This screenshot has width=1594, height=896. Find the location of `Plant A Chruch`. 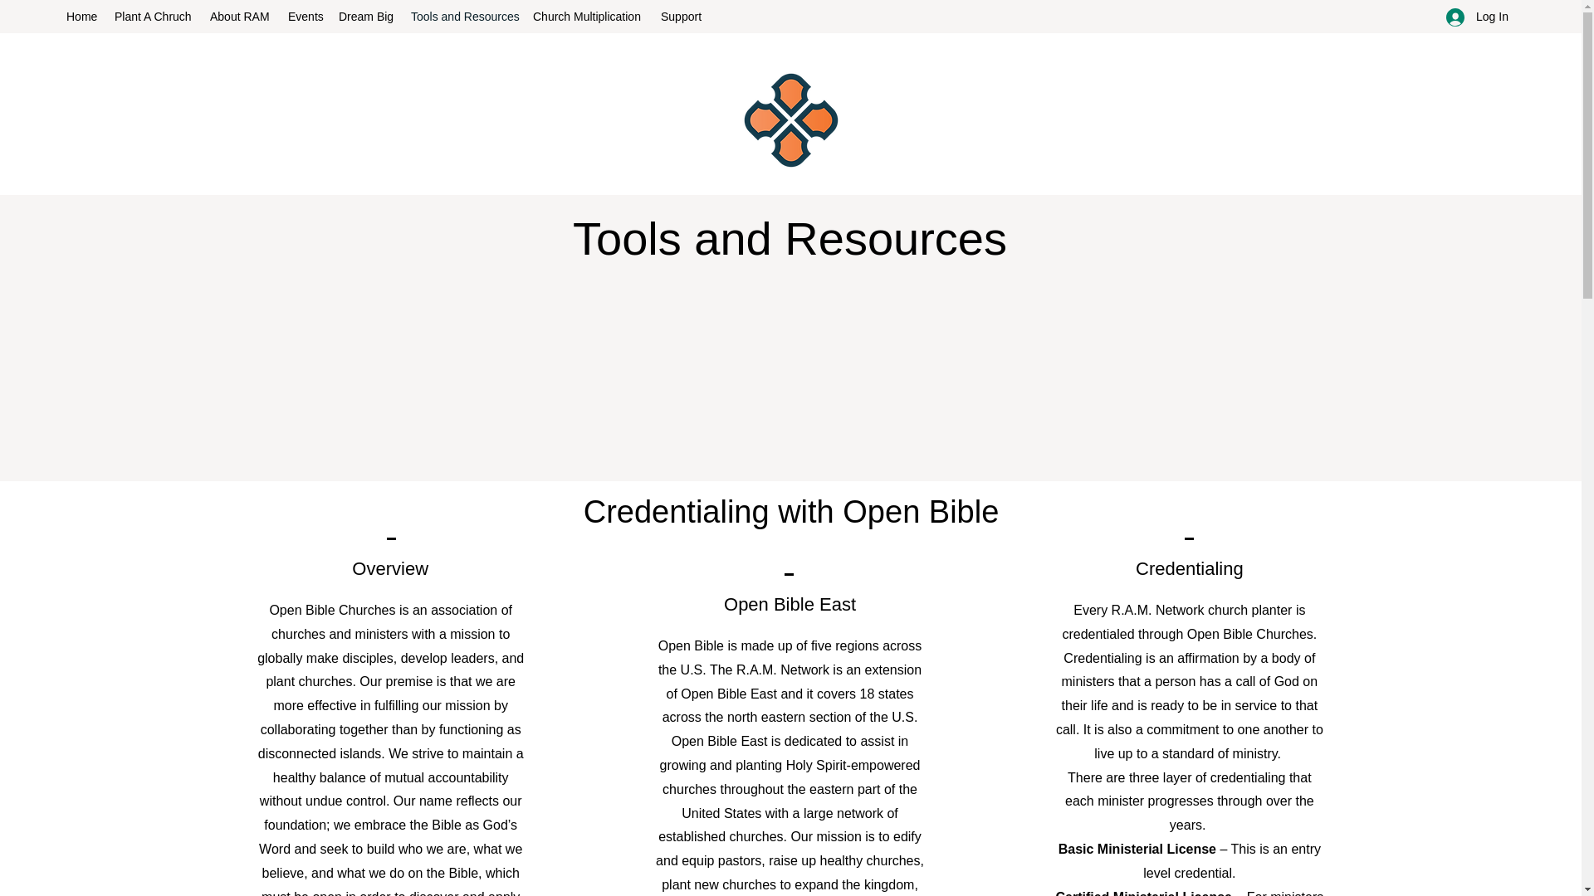

Plant A Chruch is located at coordinates (154, 17).